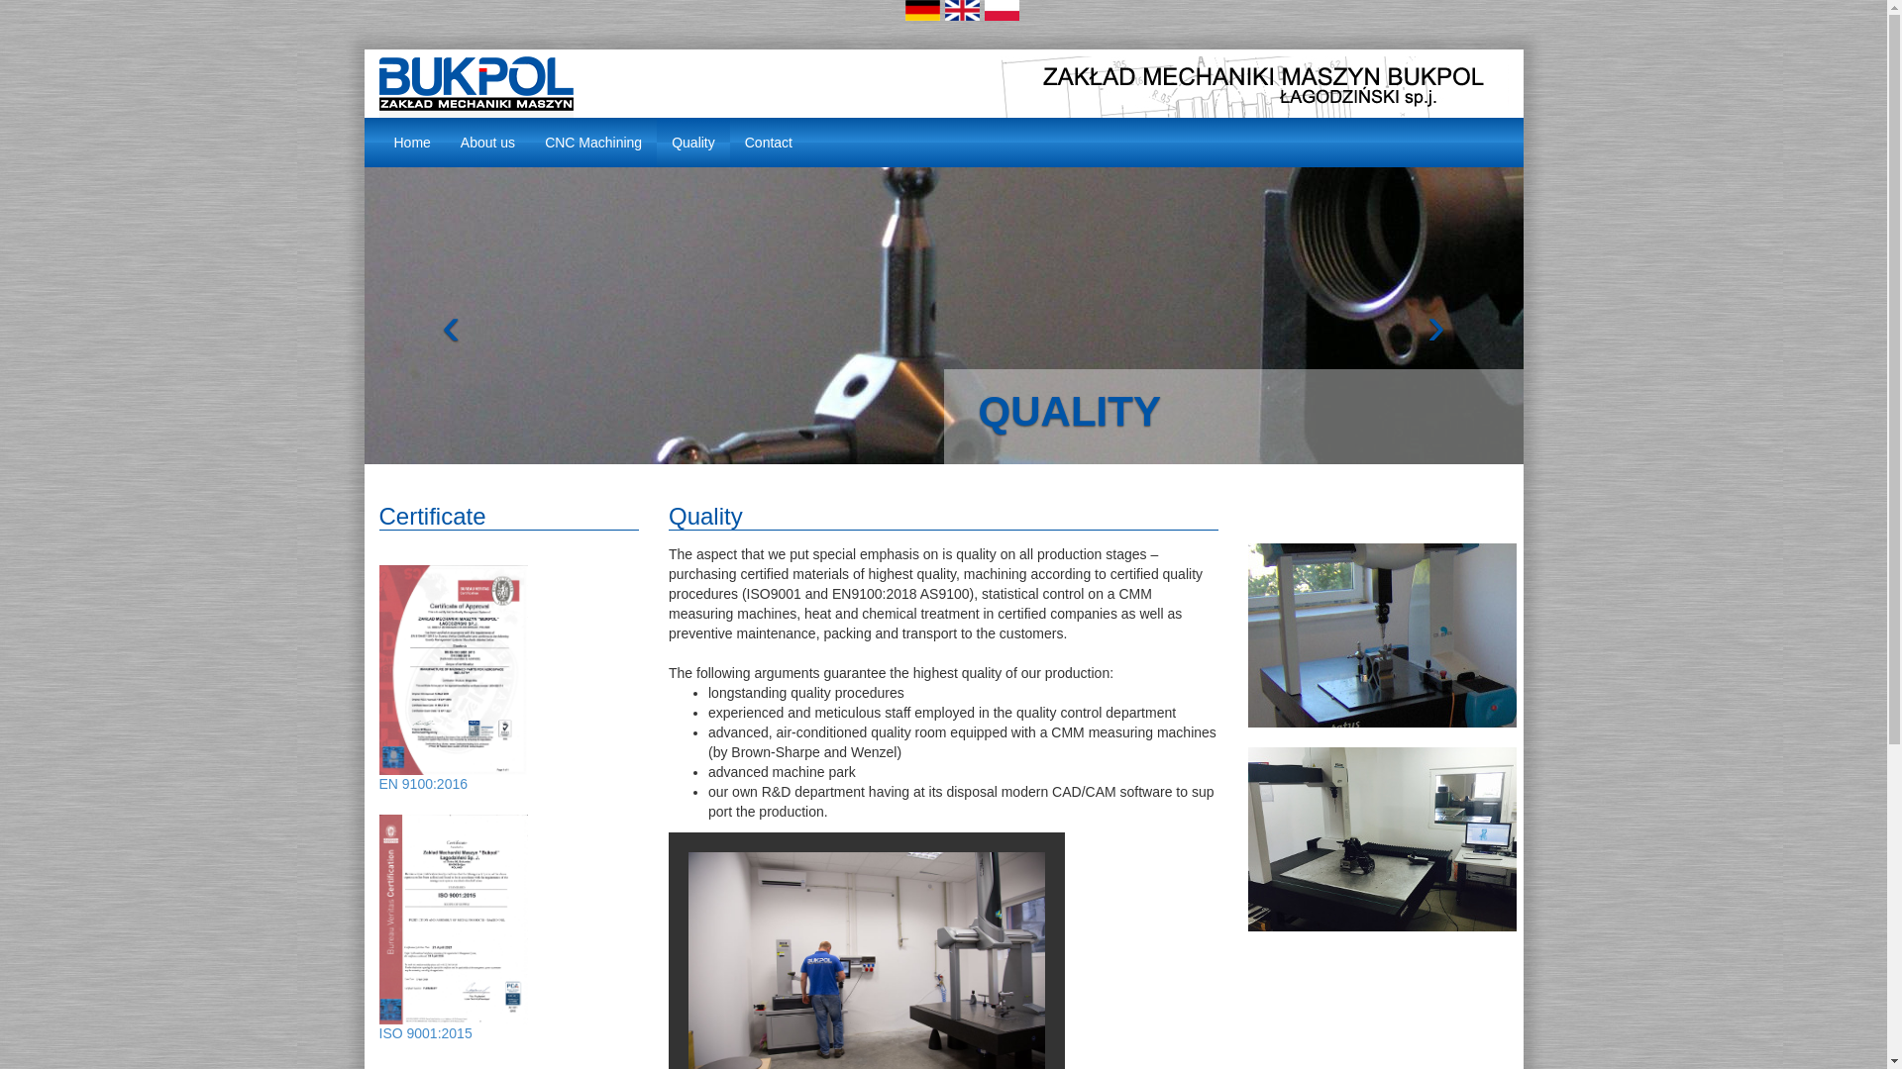 This screenshot has width=1902, height=1069. Describe the element at coordinates (452, 851) in the screenshot. I see `EN 9100:2016` at that location.